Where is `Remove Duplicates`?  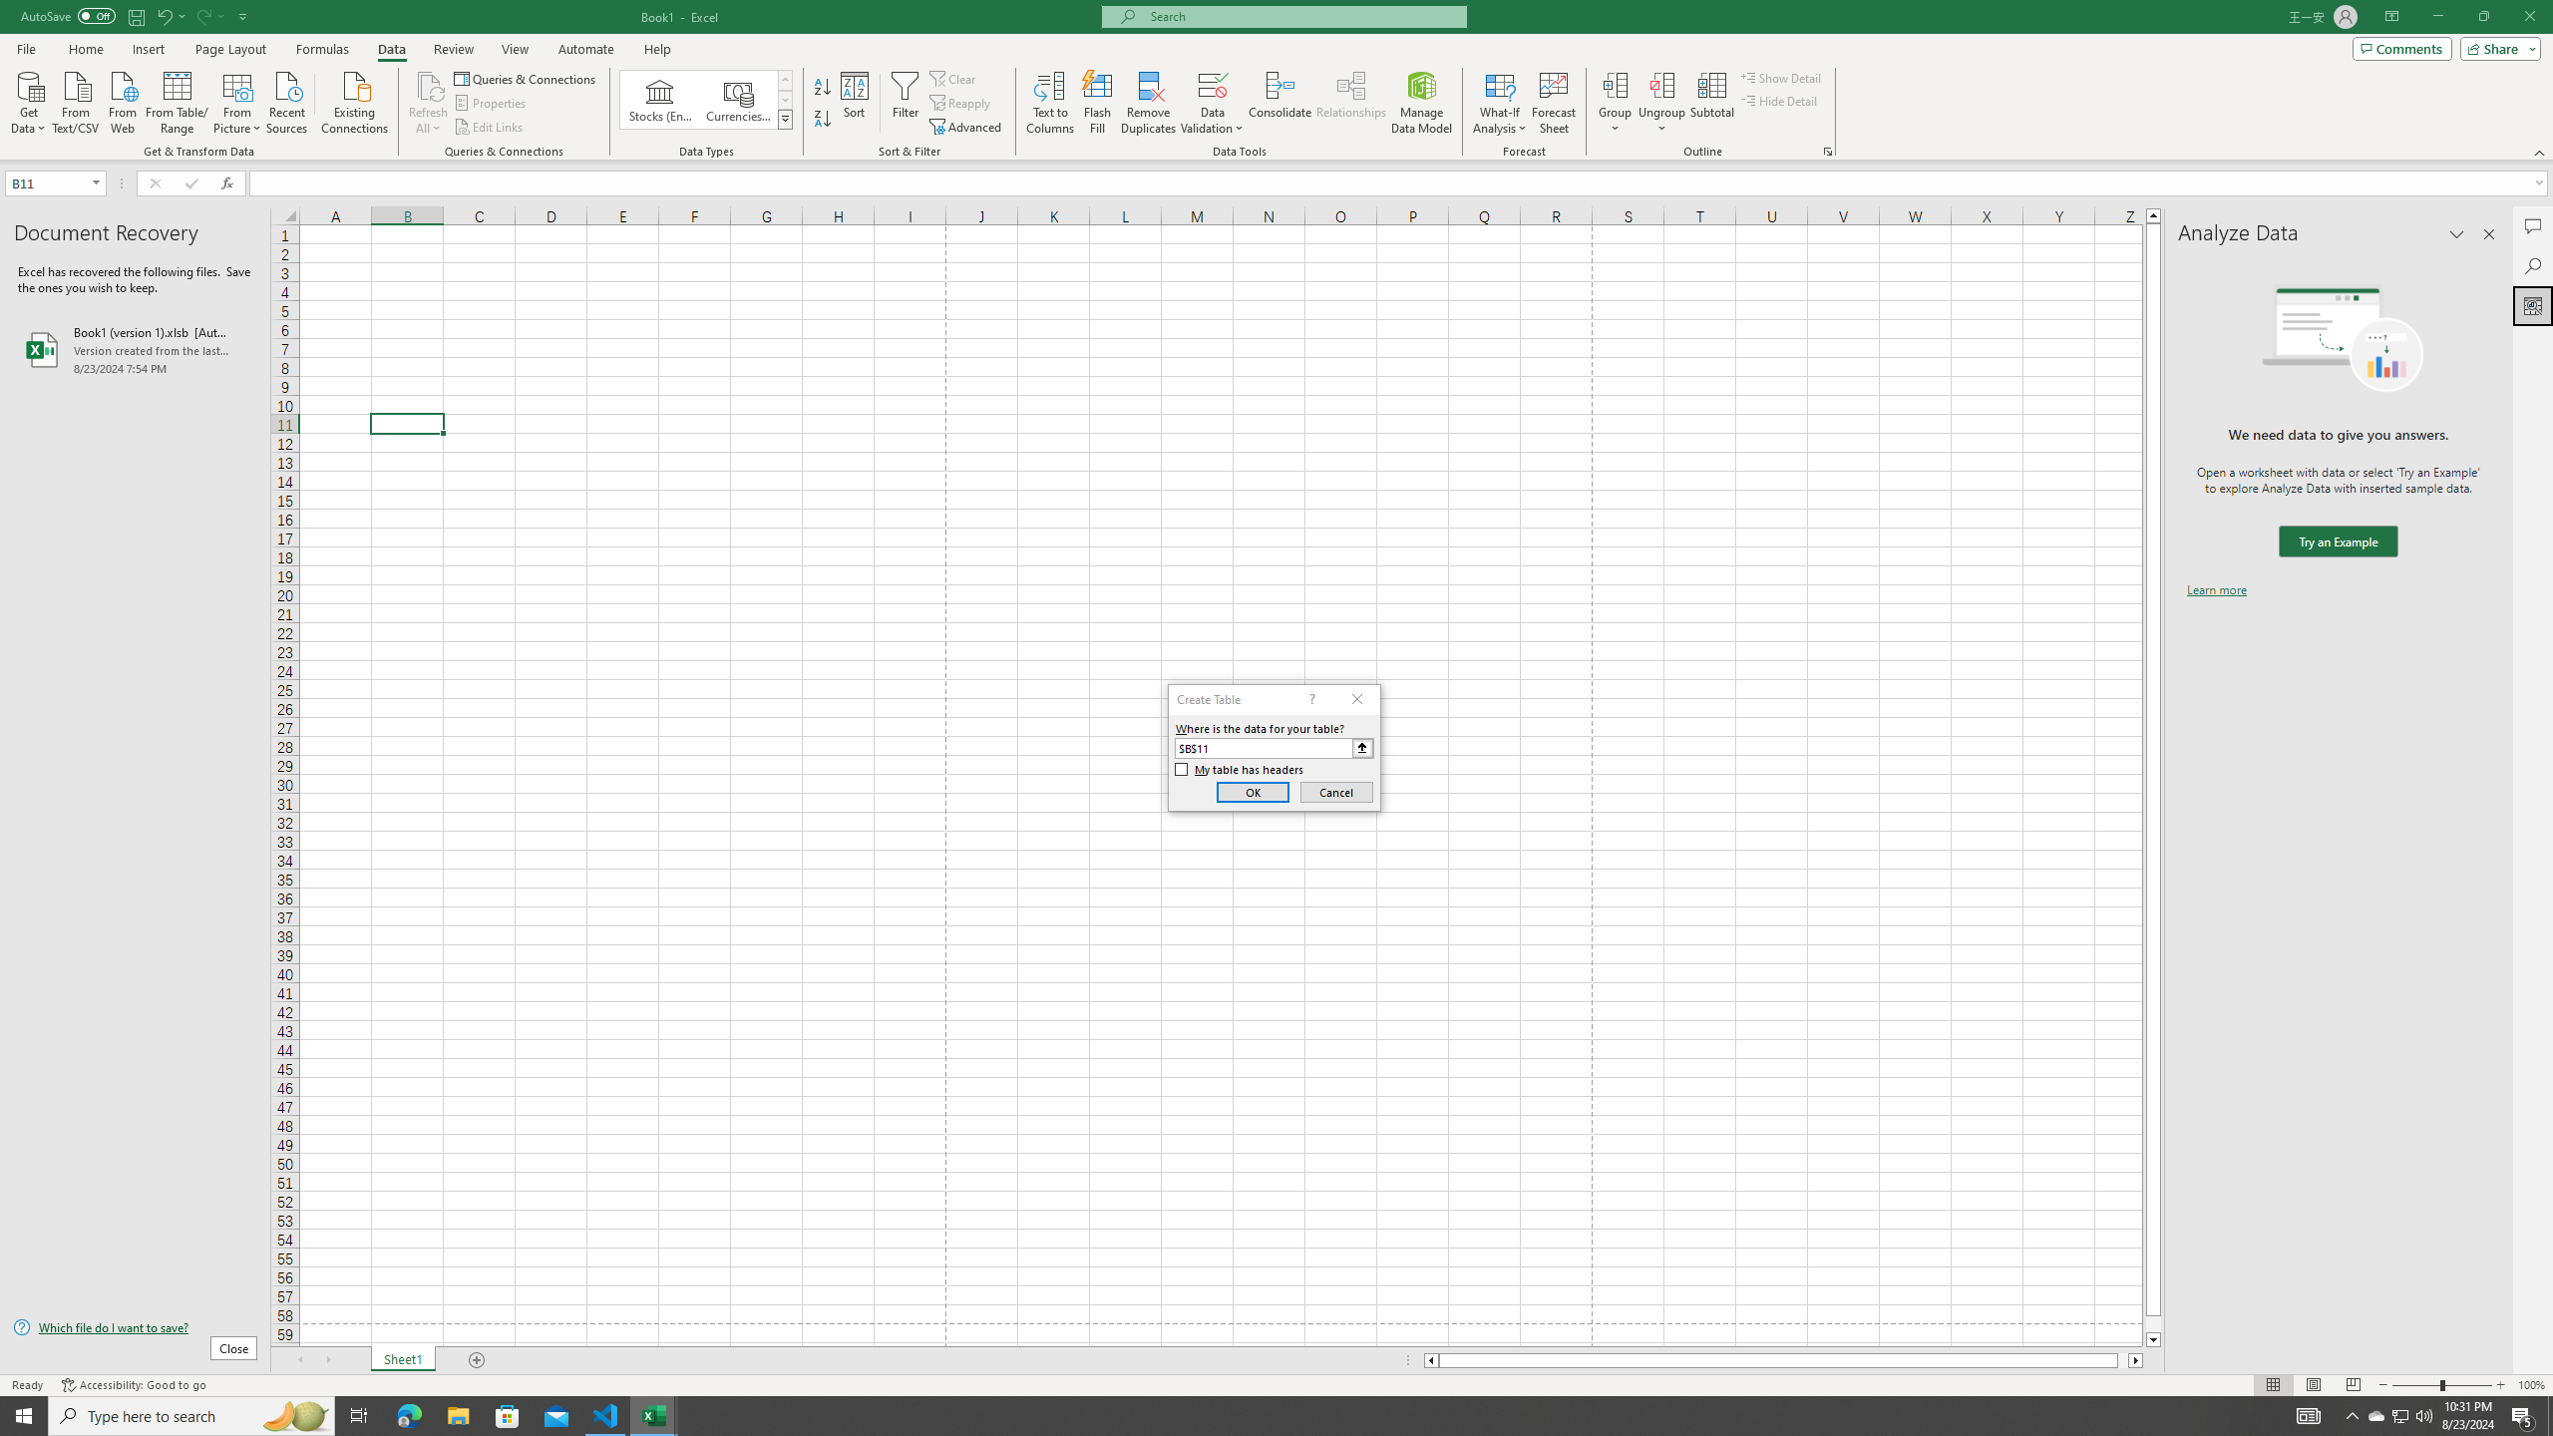 Remove Duplicates is located at coordinates (1149, 103).